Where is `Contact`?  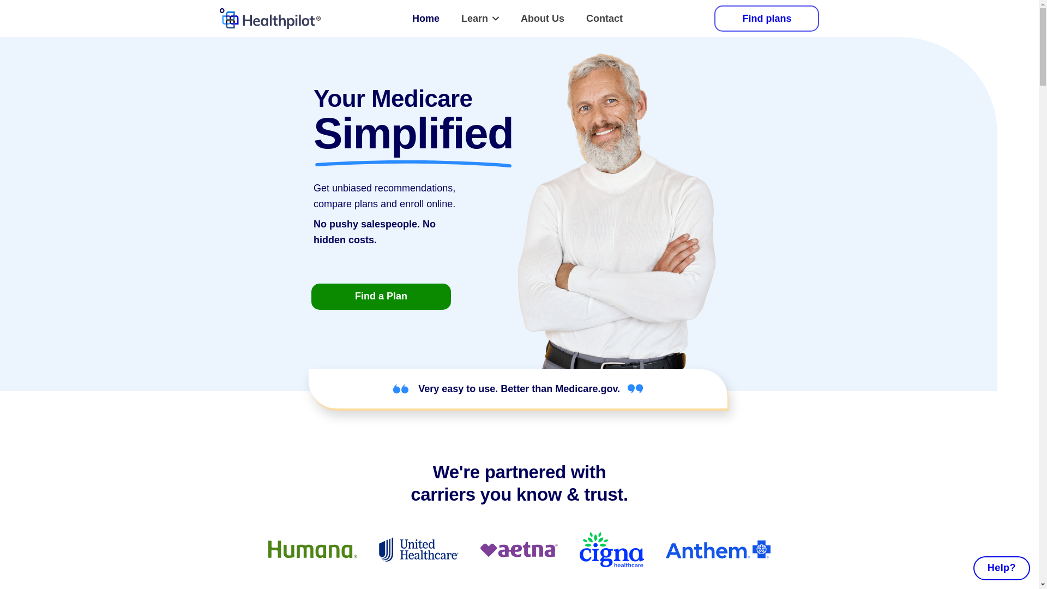 Contact is located at coordinates (604, 19).